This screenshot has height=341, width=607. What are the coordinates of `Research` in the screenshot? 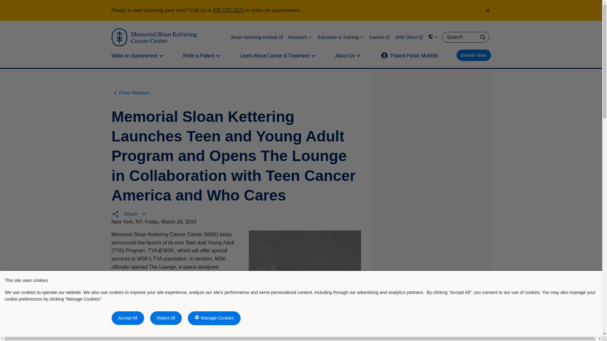 It's located at (300, 37).